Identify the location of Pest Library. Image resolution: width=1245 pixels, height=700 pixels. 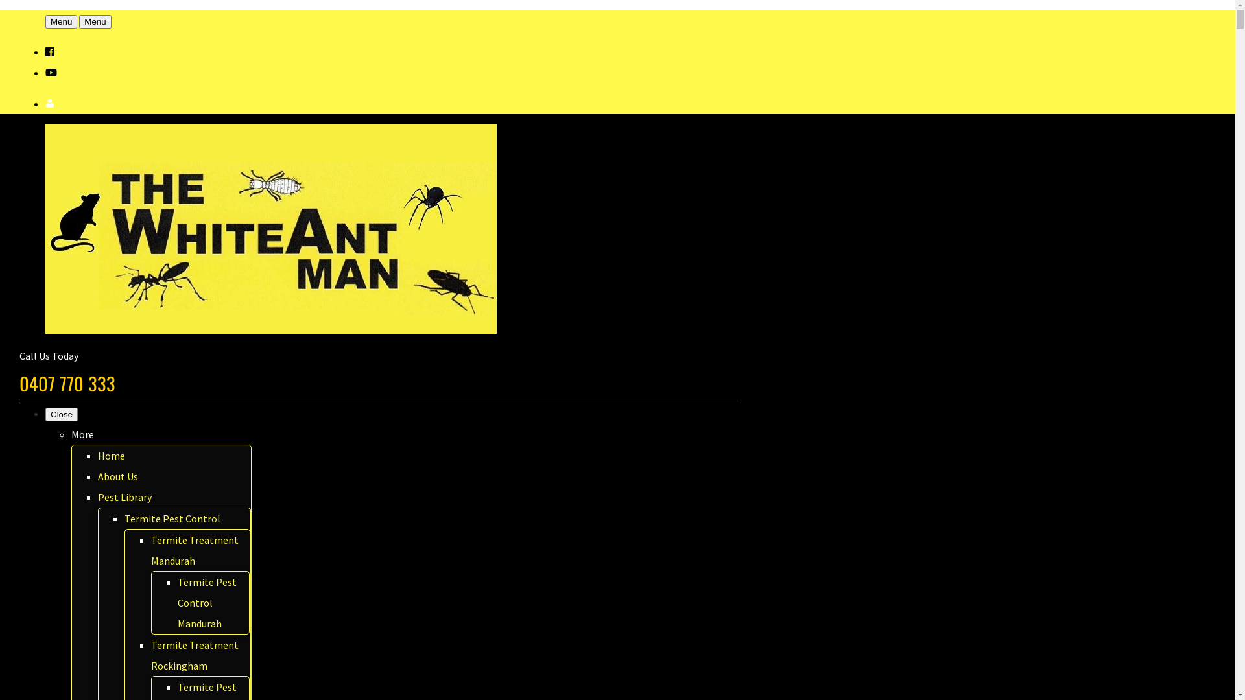
(124, 497).